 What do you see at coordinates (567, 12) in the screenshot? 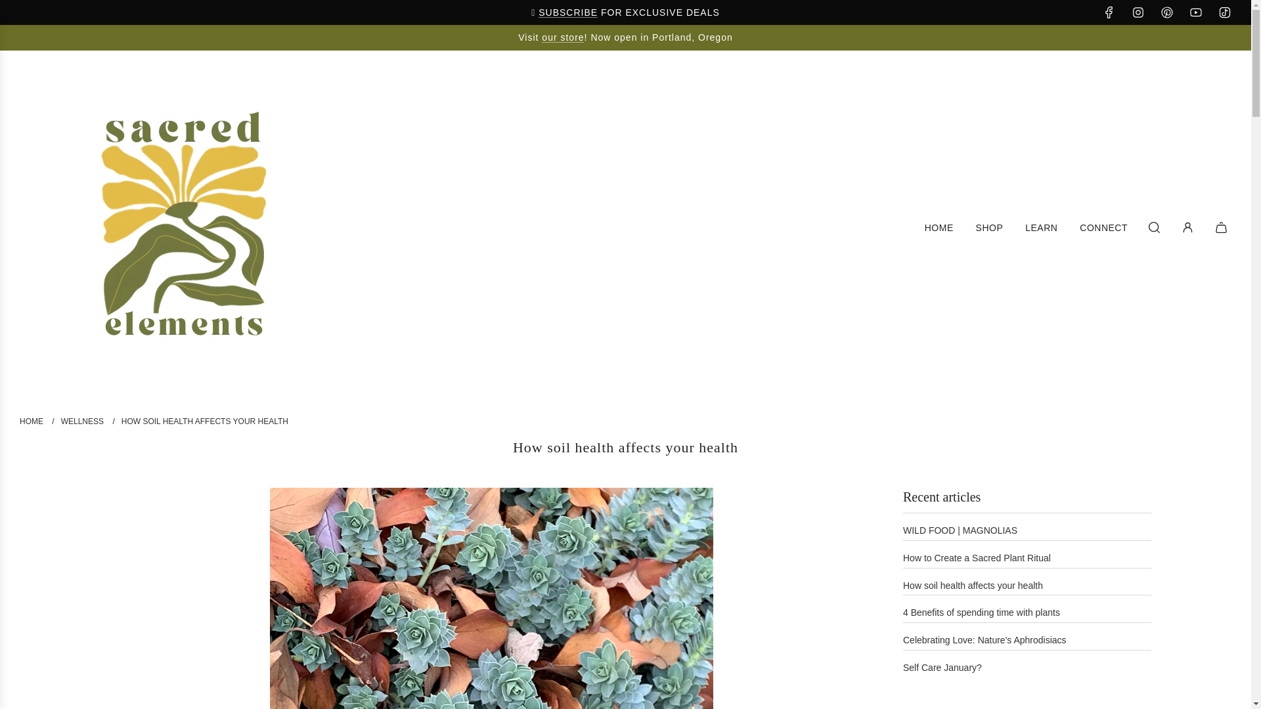
I see `SUBSCRIBE` at bounding box center [567, 12].